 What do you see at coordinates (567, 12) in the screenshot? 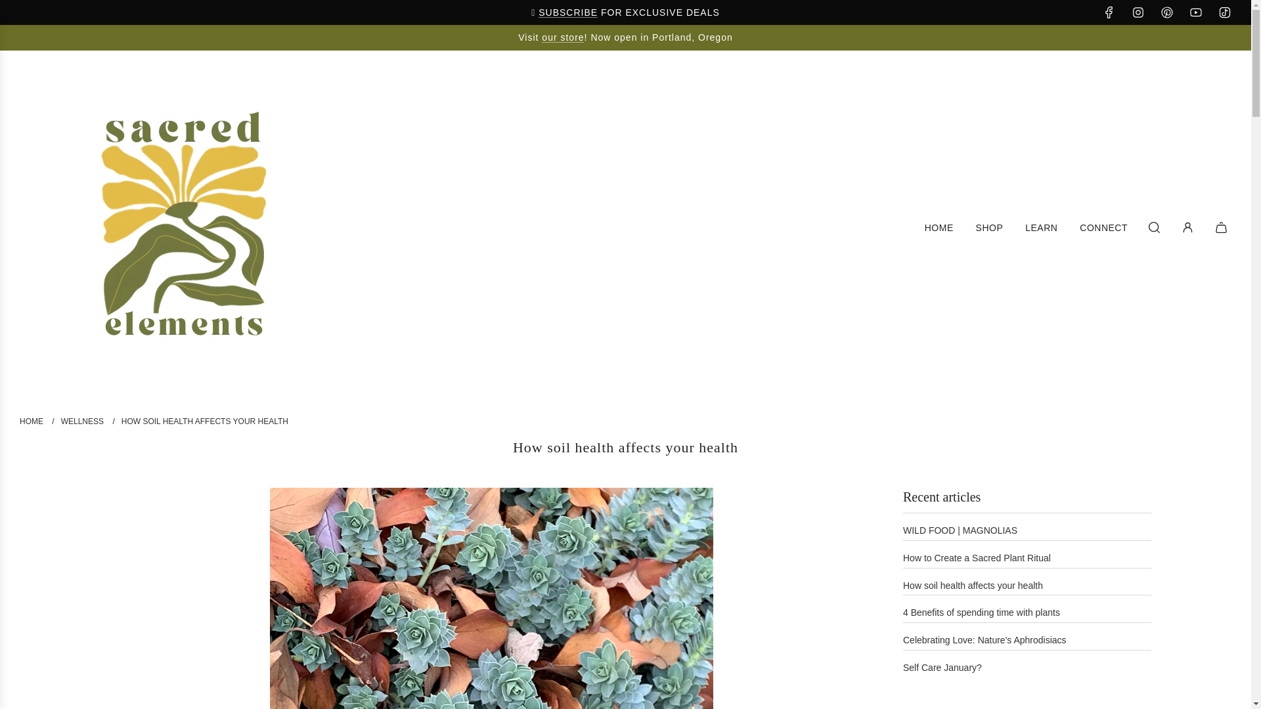
I see `SUBSCRIBE` at bounding box center [567, 12].